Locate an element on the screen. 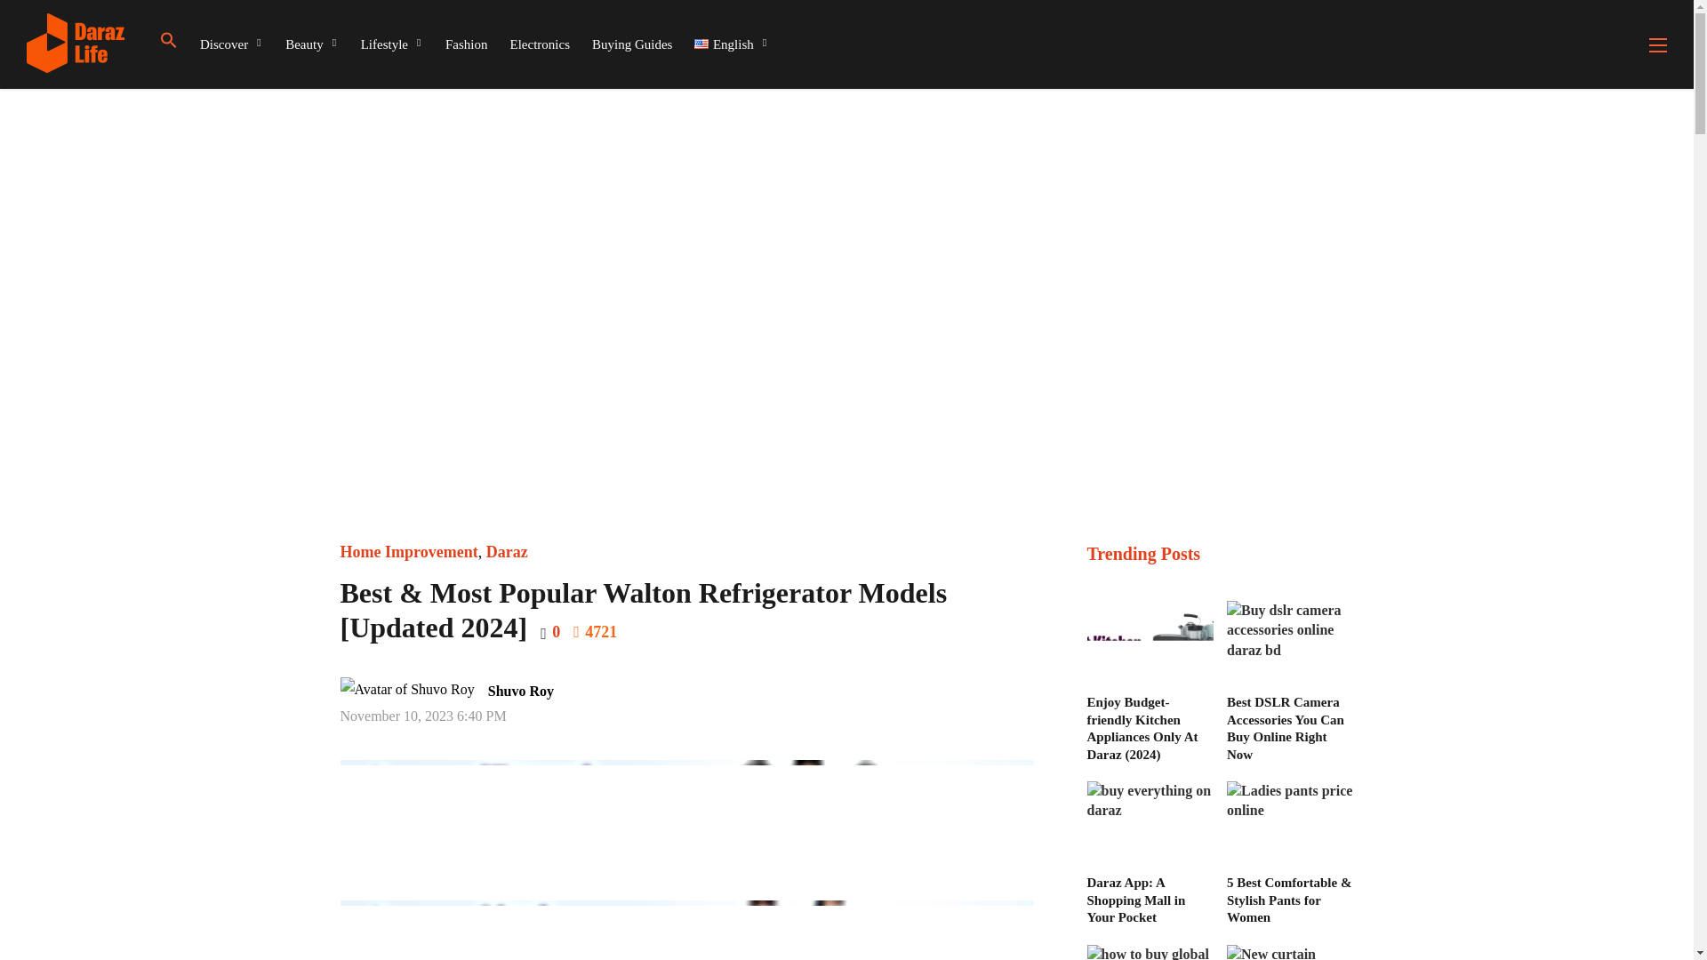  Buying Guides is located at coordinates (632, 44).